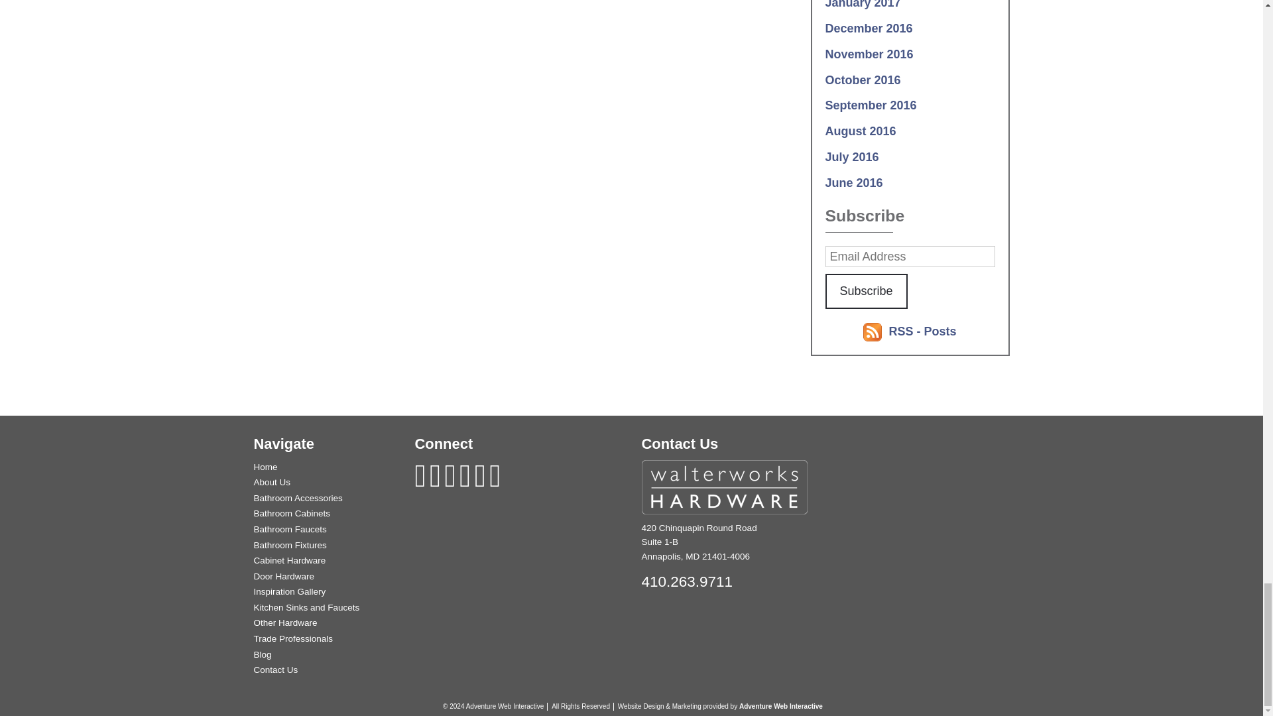  Describe the element at coordinates (866, 290) in the screenshot. I see `Subscribe` at that location.